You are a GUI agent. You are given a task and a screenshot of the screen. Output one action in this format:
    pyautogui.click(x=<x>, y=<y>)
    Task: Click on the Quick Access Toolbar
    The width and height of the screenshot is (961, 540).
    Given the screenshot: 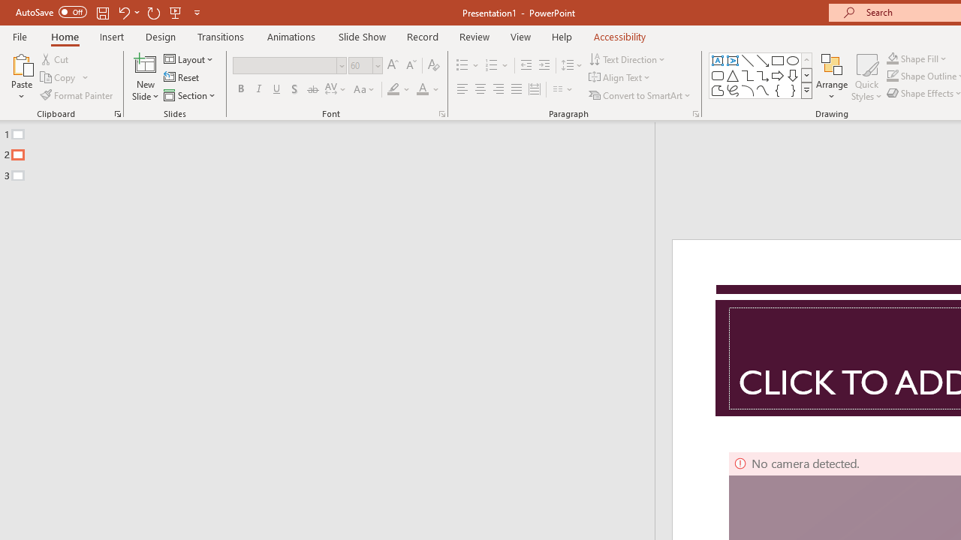 What is the action you would take?
    pyautogui.click(x=110, y=12)
    